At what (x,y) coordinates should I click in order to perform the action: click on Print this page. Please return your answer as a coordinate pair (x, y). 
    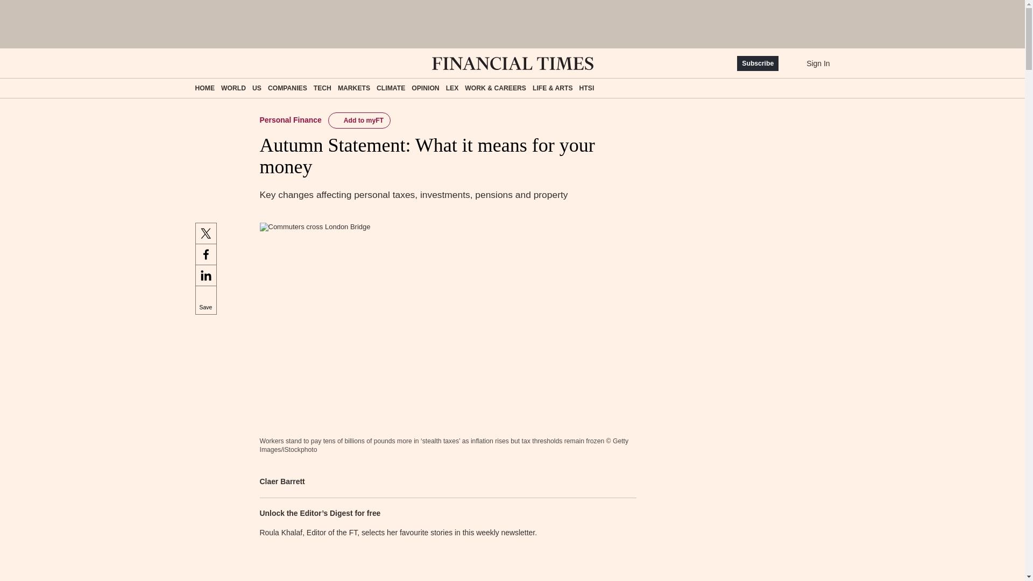
    Looking at the image, I should click on (624, 481).